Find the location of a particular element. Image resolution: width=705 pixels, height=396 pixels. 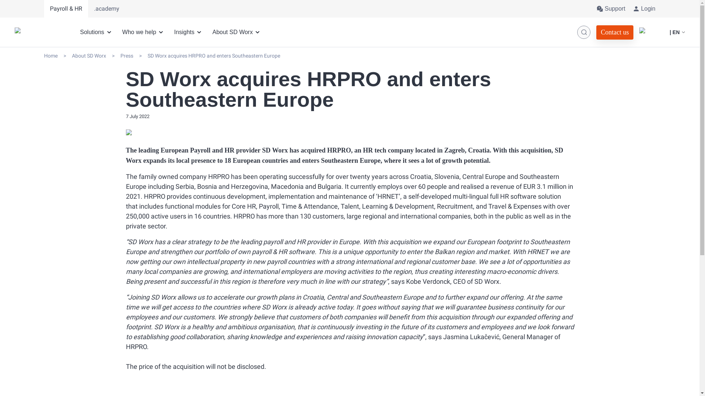

Search is located at coordinates (584, 32).